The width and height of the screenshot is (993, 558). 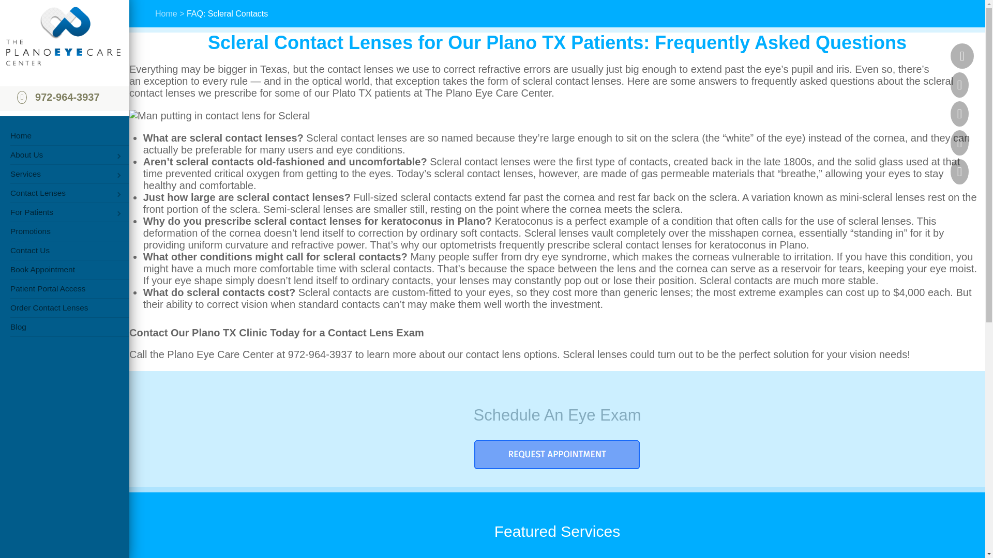 What do you see at coordinates (64, 231) in the screenshot?
I see `Promotions` at bounding box center [64, 231].